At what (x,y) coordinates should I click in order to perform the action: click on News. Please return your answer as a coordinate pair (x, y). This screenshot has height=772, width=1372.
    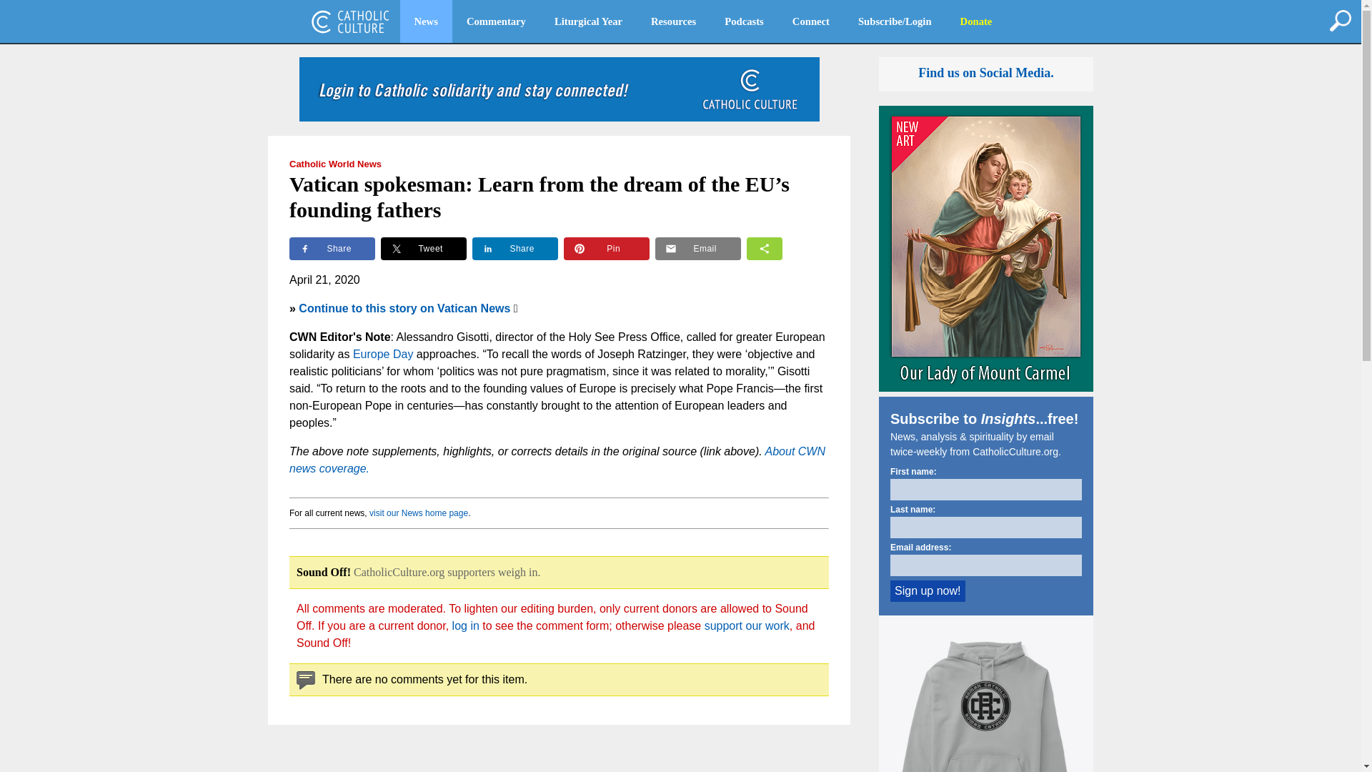
    Looking at the image, I should click on (426, 21).